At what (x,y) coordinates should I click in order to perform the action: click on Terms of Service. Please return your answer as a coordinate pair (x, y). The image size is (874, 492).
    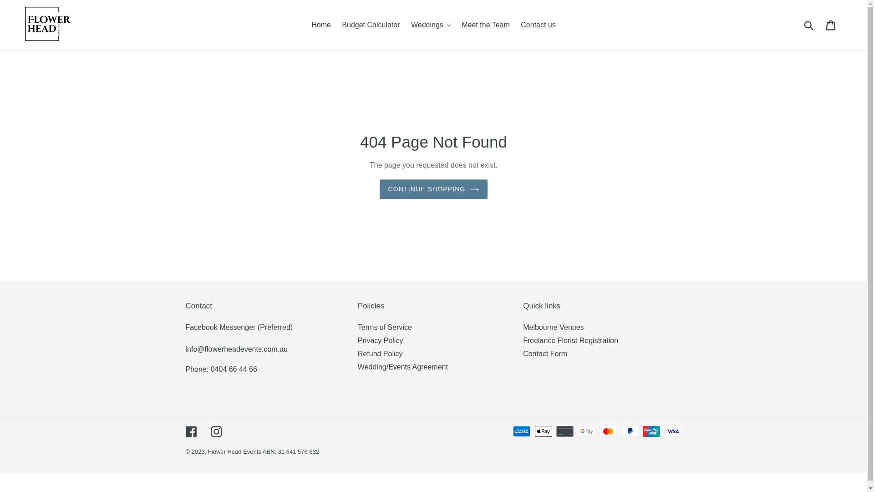
    Looking at the image, I should click on (385, 327).